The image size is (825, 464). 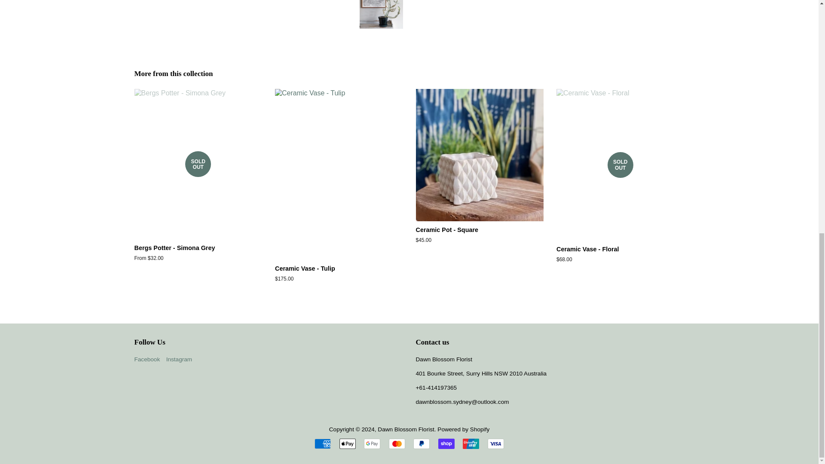 I want to click on Mastercard, so click(x=397, y=443).